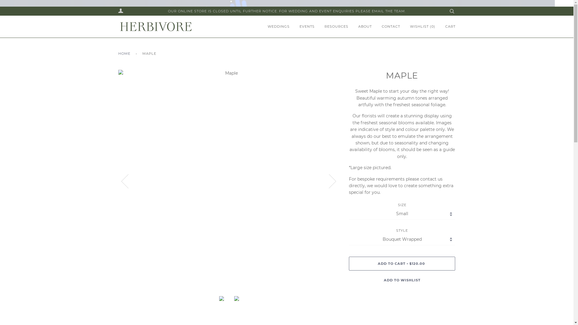 This screenshot has width=578, height=325. What do you see at coordinates (418, 27) in the screenshot?
I see `WISHLIST (0)` at bounding box center [418, 27].